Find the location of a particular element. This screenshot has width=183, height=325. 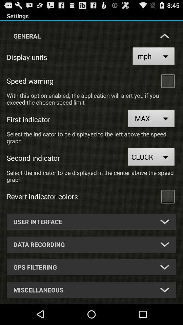

tick box is located at coordinates (168, 81).